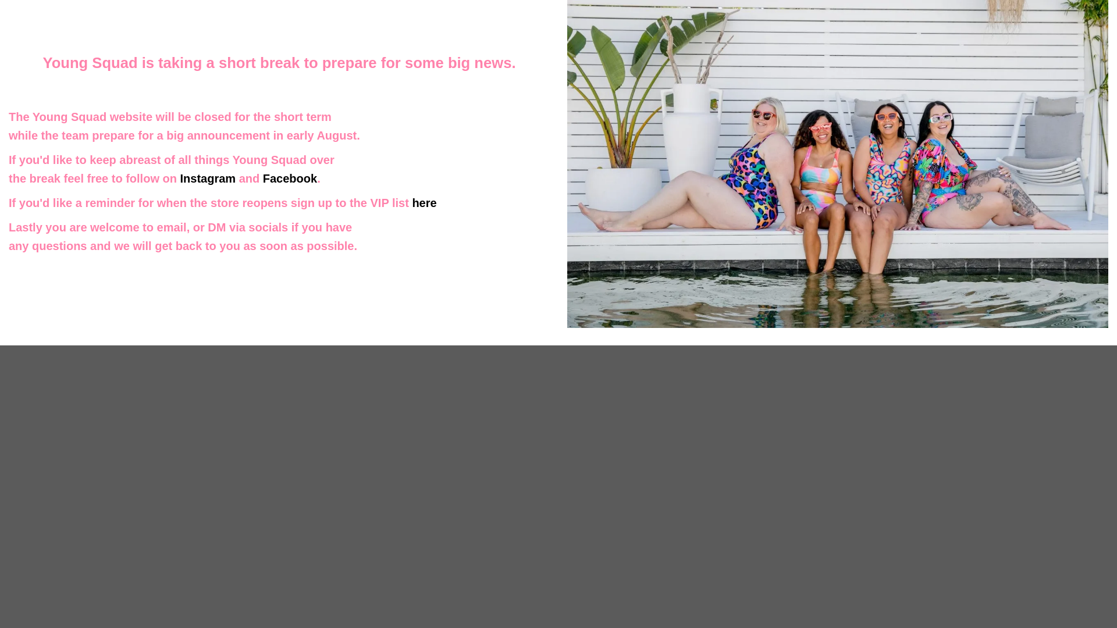 This screenshot has height=628, width=1117. What do you see at coordinates (290, 178) in the screenshot?
I see `Facebook` at bounding box center [290, 178].